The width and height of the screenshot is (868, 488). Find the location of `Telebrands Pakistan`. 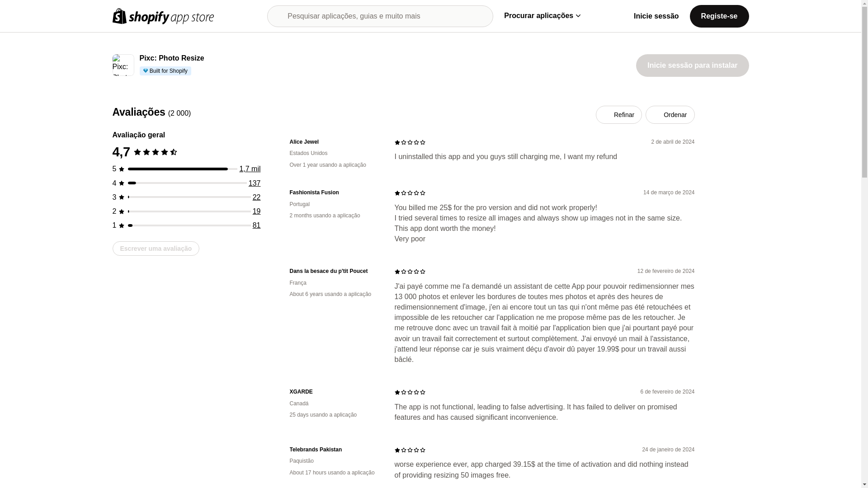

Telebrands Pakistan is located at coordinates (335, 450).